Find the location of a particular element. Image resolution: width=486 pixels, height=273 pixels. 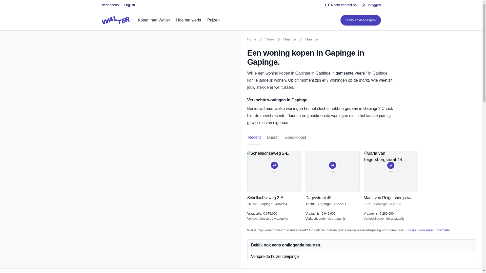

Homepage is located at coordinates (115, 20).